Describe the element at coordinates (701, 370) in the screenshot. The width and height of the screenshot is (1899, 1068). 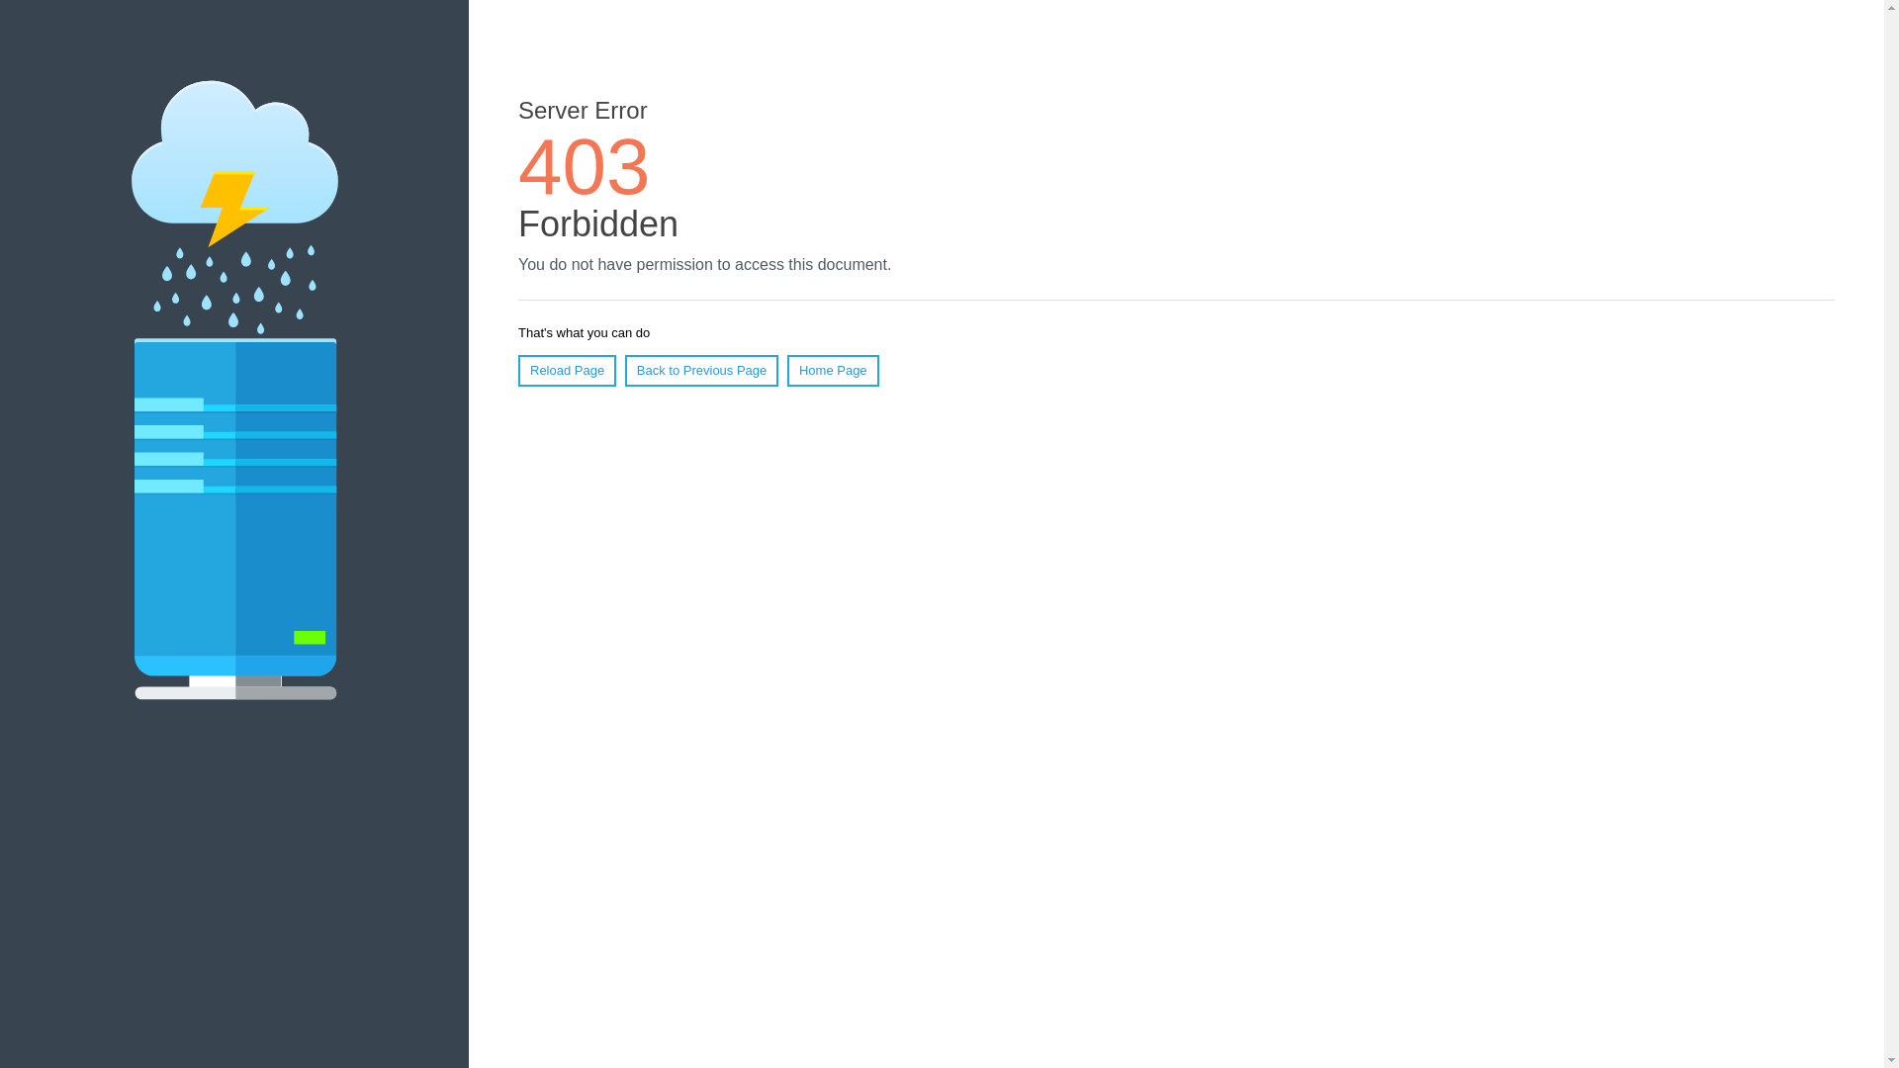
I see `Back to Previous Page` at that location.